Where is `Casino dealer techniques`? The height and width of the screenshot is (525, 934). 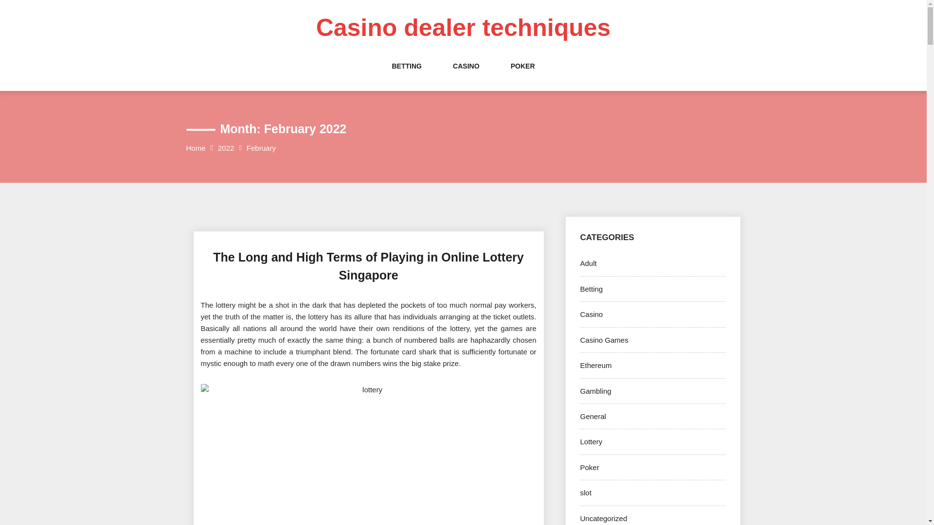 Casino dealer techniques is located at coordinates (463, 28).